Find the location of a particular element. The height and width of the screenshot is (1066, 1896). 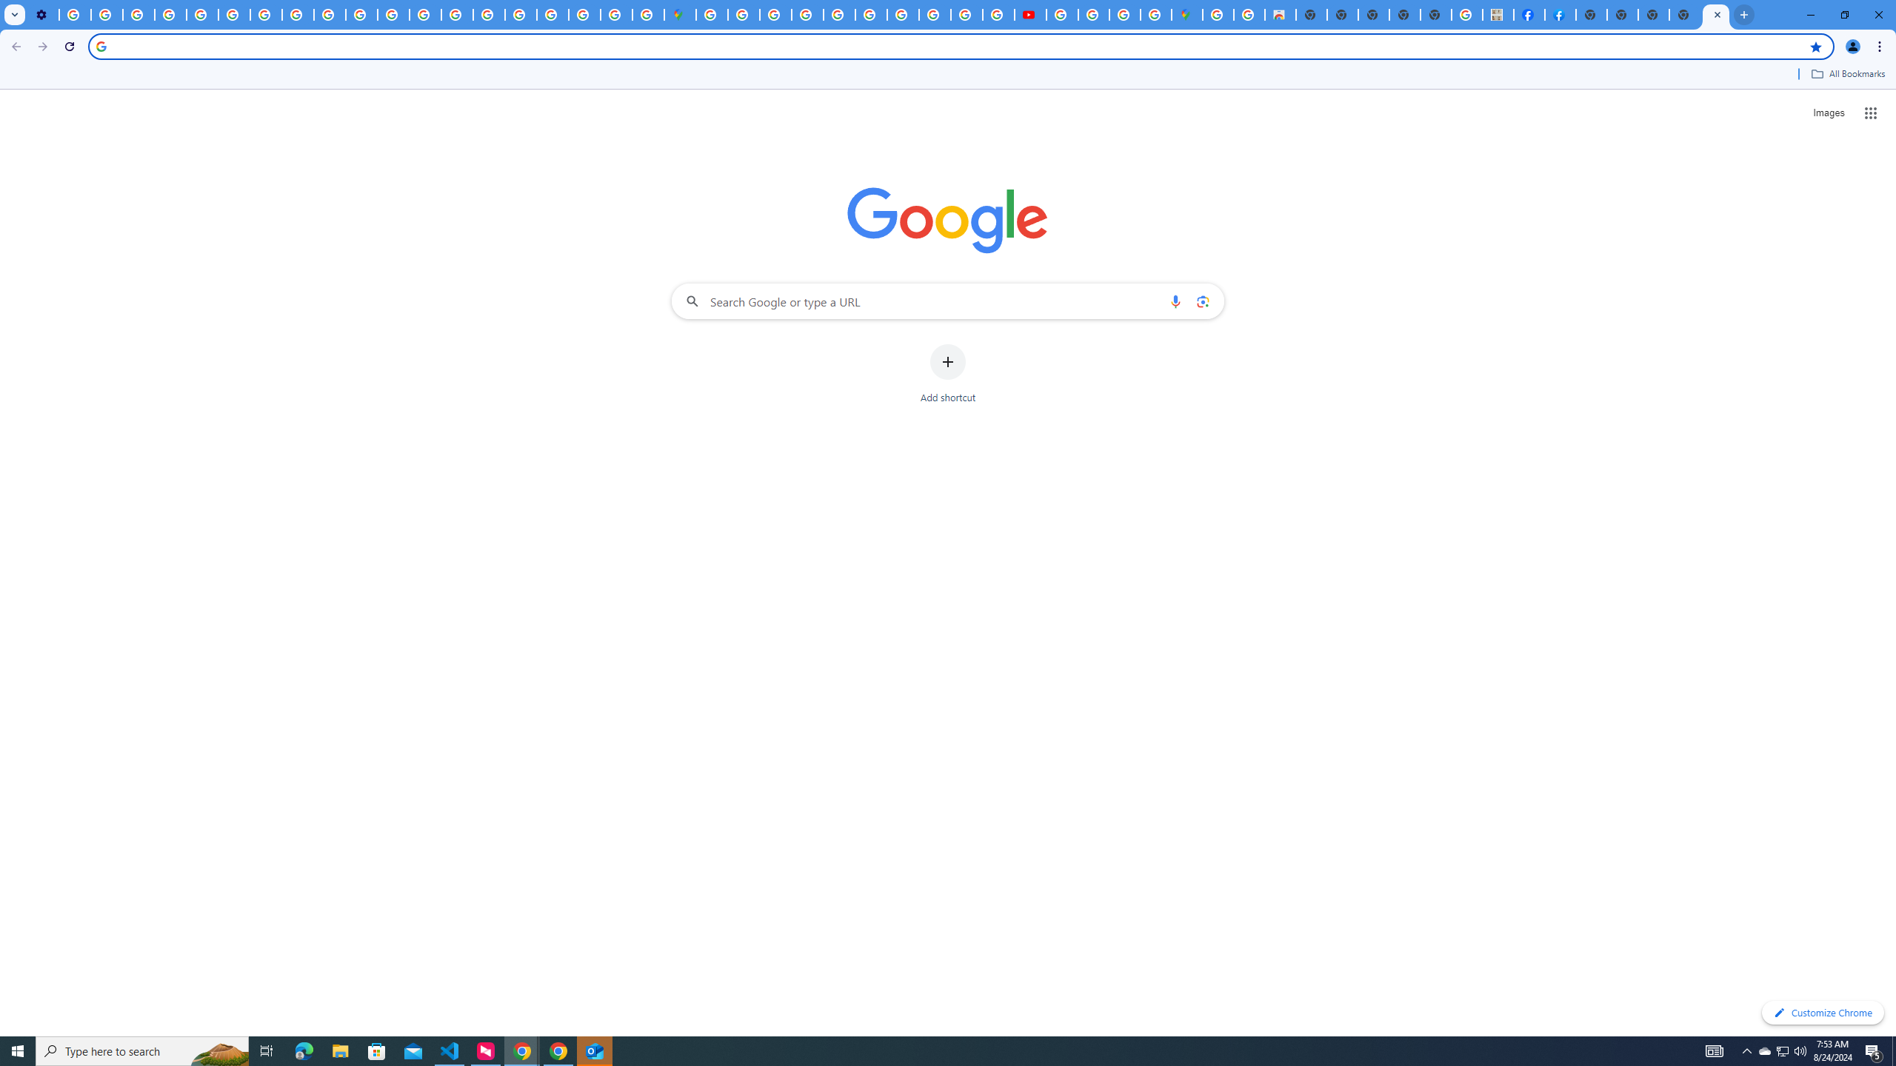

Terms and Conditions is located at coordinates (840, 15).